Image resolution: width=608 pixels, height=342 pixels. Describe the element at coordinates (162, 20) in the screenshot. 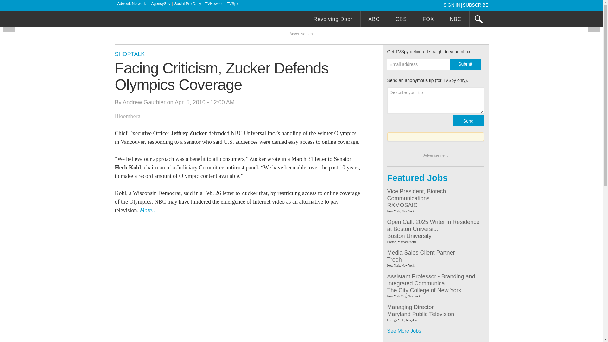

I see `Covering local television news` at that location.